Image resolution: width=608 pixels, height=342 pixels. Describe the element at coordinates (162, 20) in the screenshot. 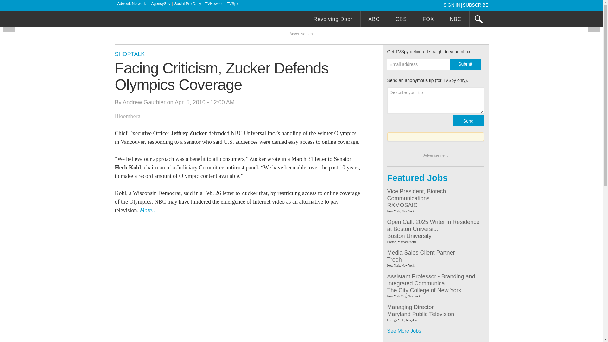

I see `Covering local television news` at that location.